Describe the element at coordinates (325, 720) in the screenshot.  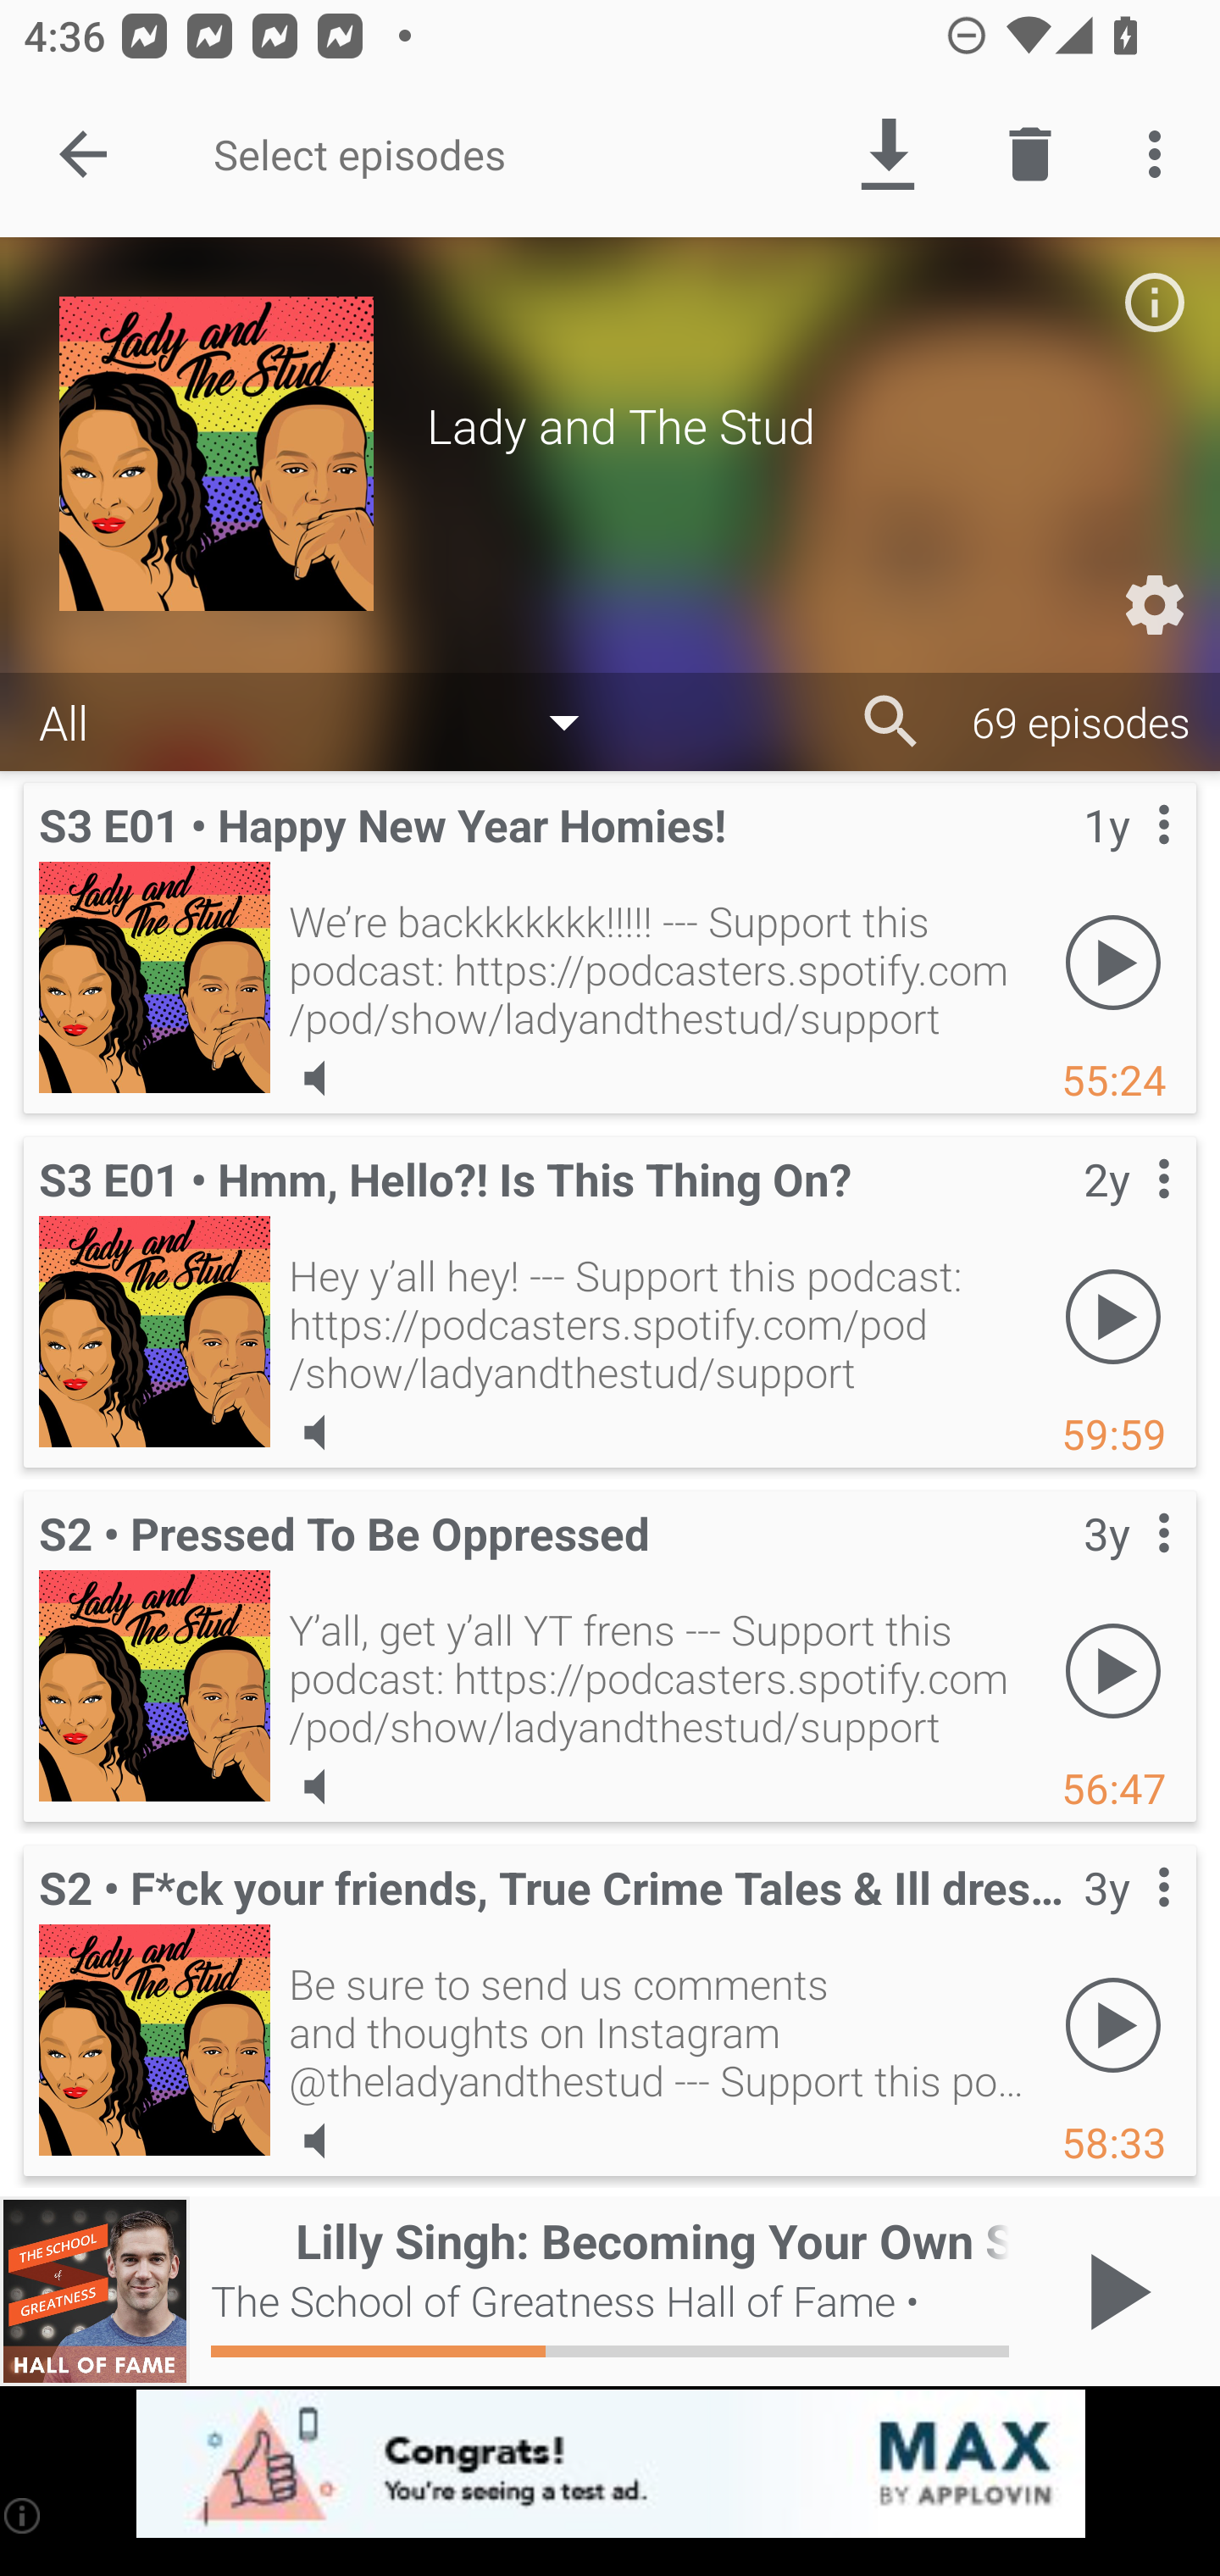
I see `All` at that location.